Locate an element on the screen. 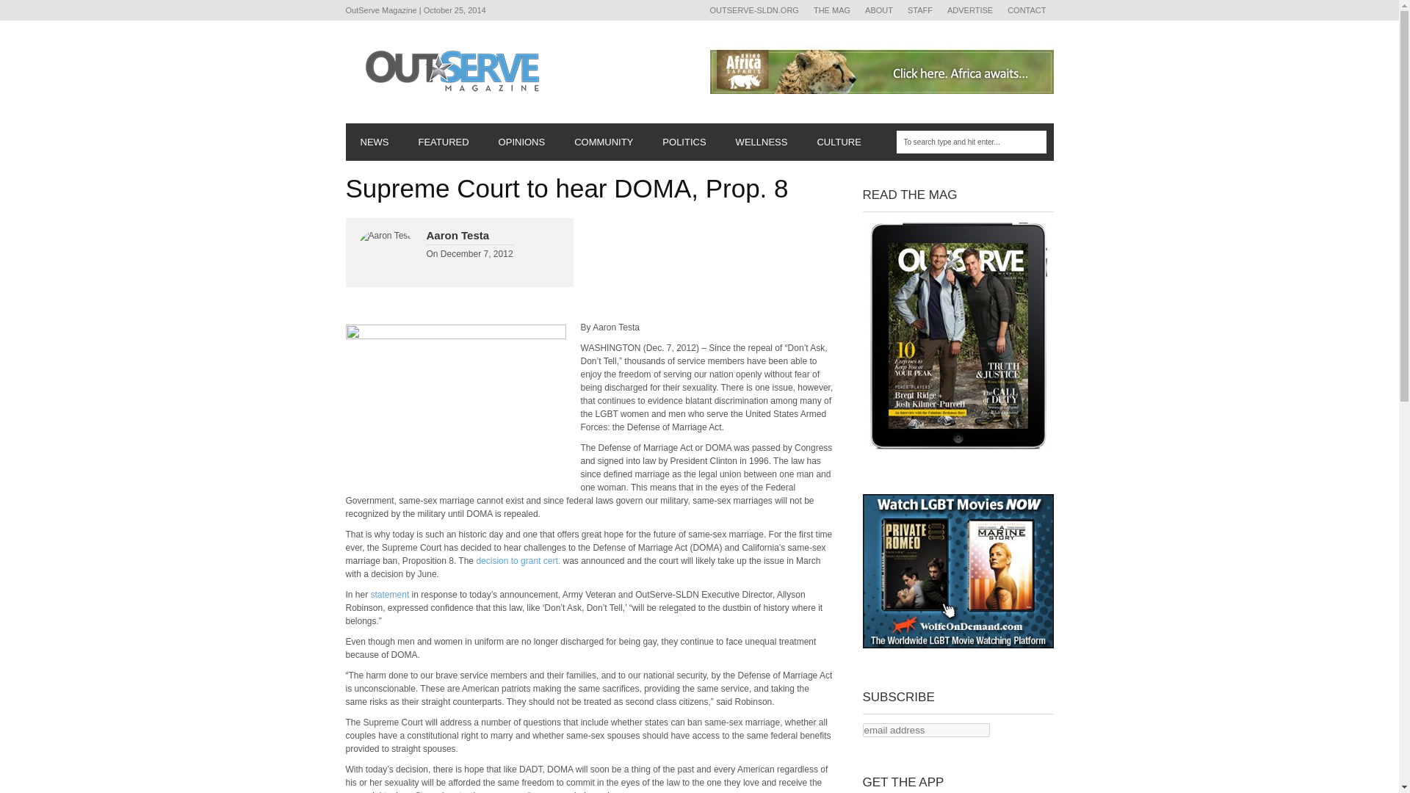  ABOUT is located at coordinates (878, 10).